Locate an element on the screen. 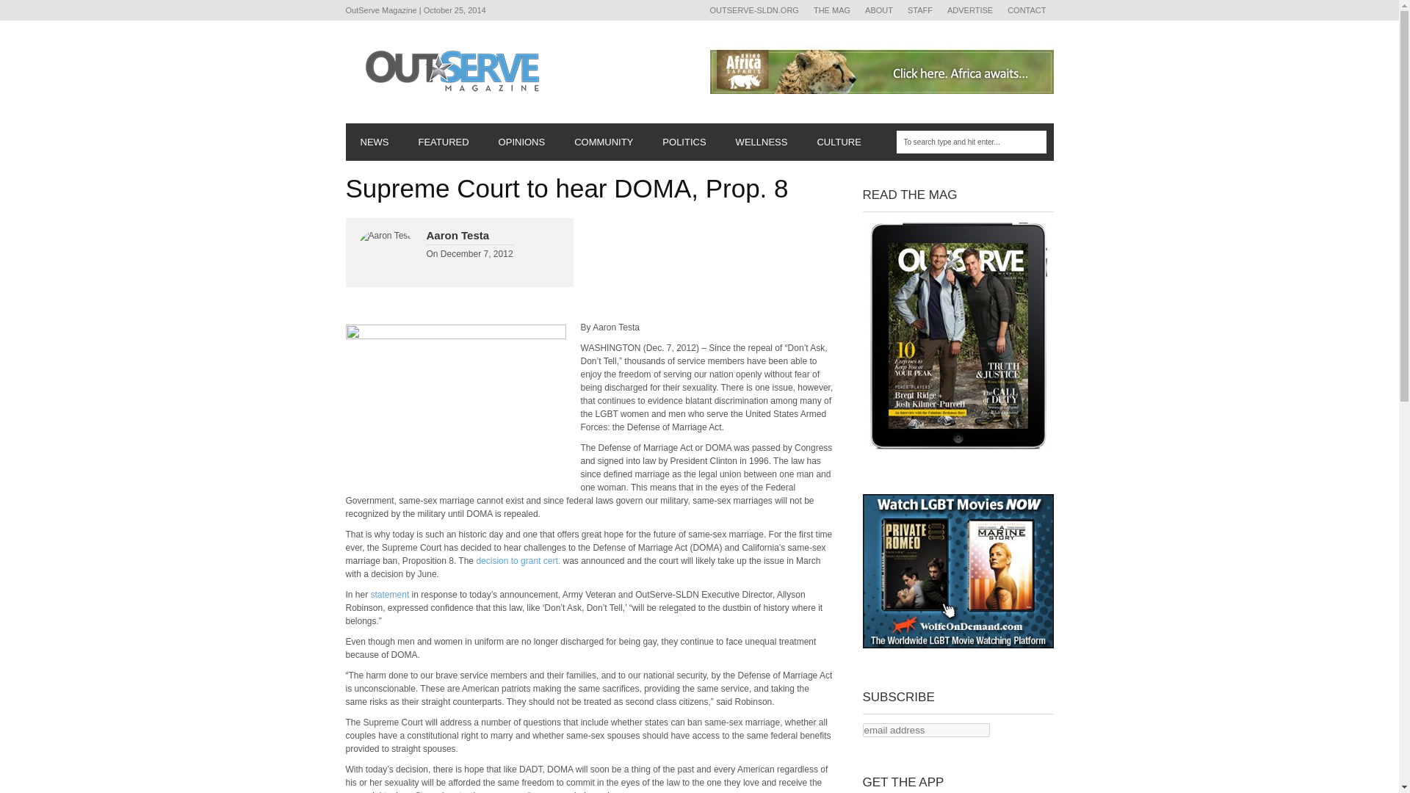  ABOUT is located at coordinates (878, 10).